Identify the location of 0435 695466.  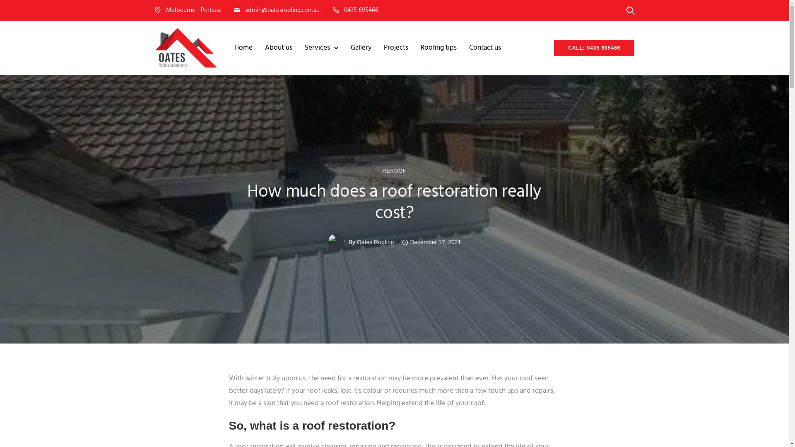
(361, 10).